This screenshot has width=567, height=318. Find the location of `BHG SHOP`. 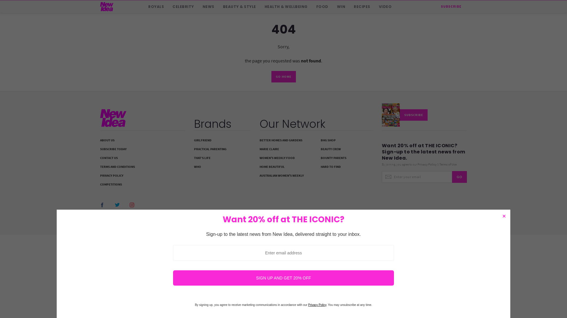

BHG SHOP is located at coordinates (347, 140).